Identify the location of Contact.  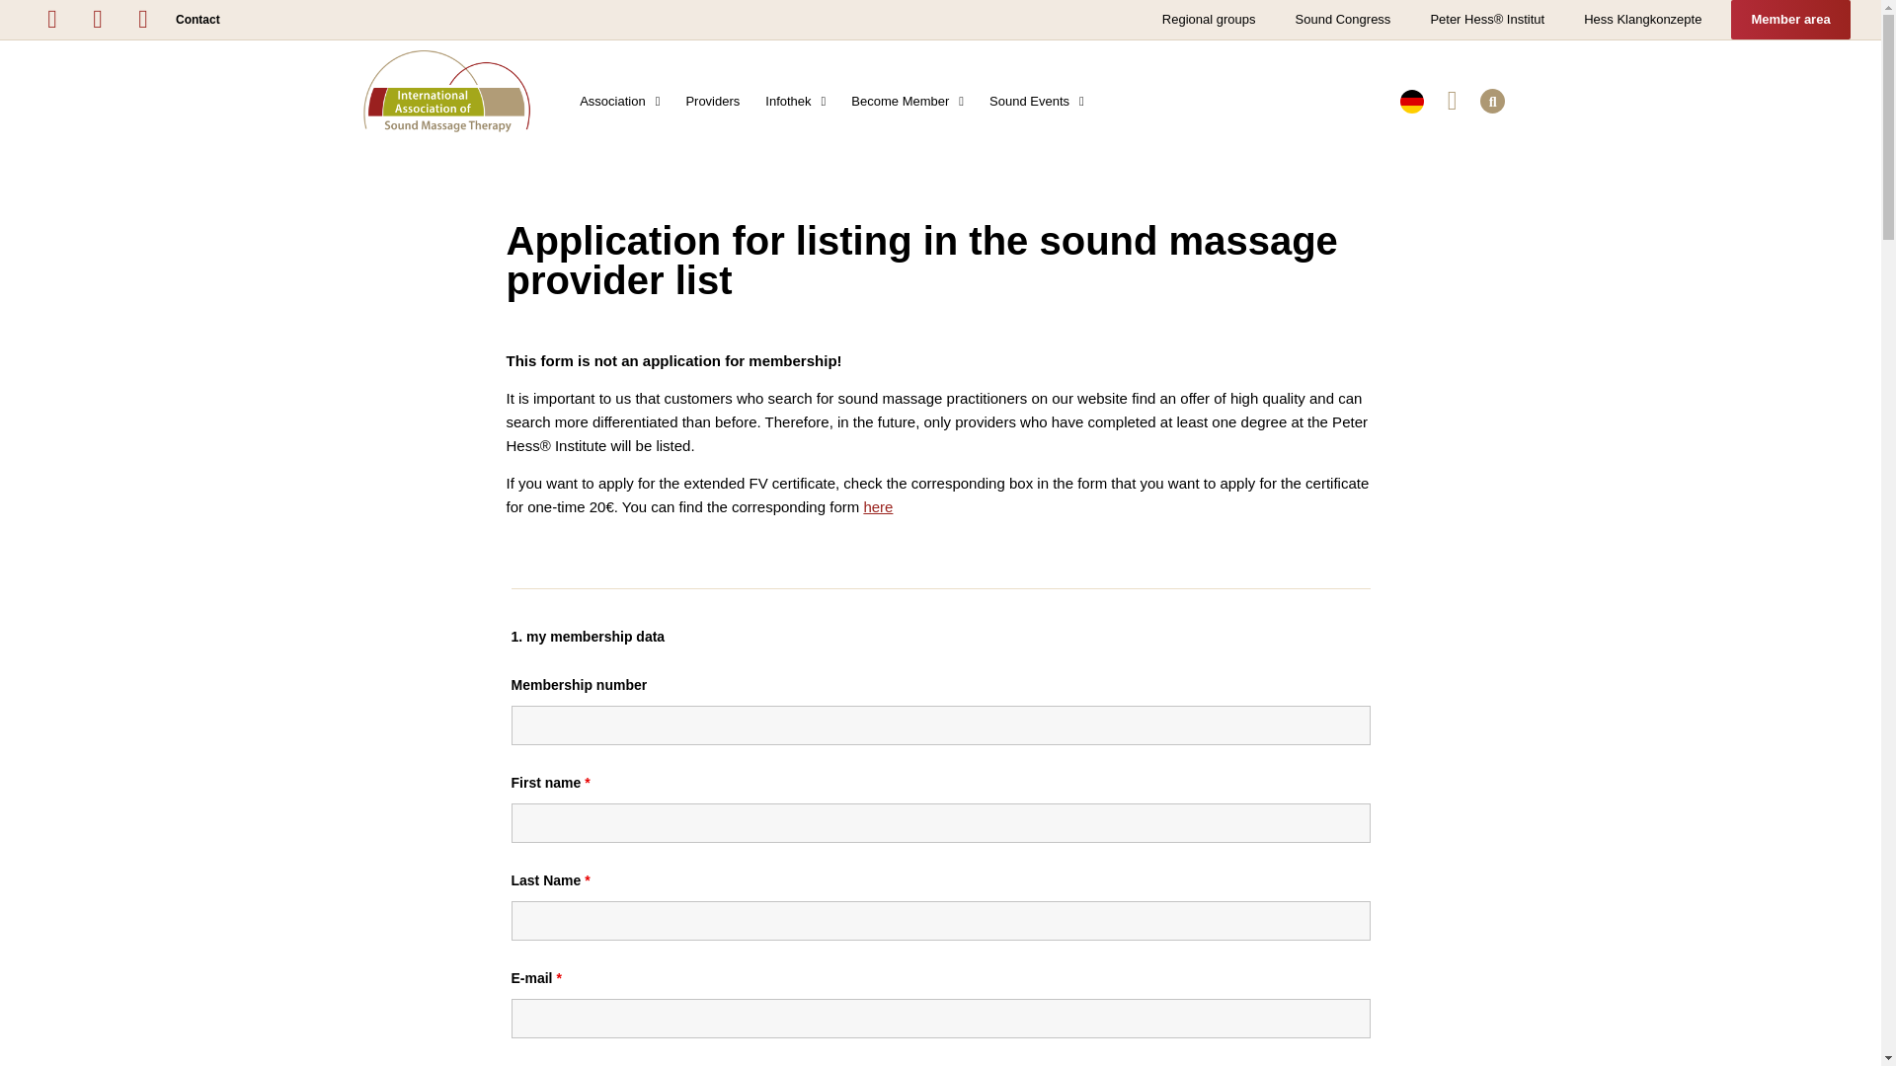
(197, 20).